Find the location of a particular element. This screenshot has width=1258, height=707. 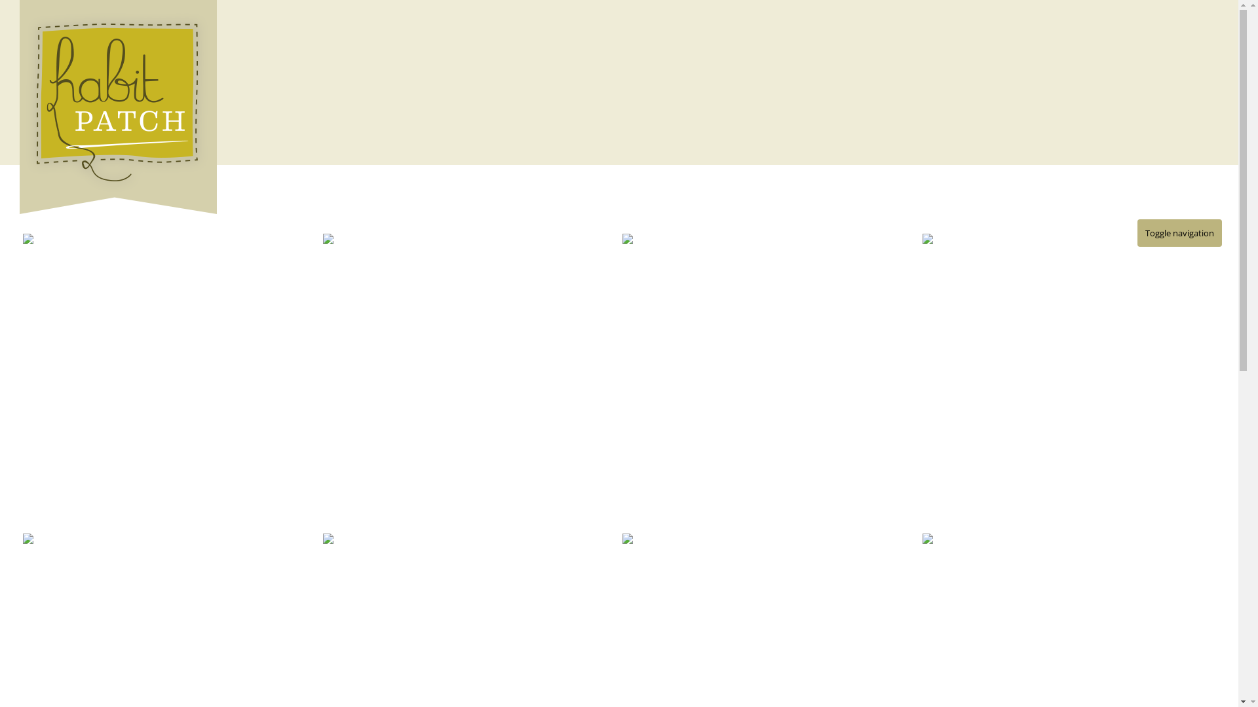

Contact is located at coordinates (1101, 313).